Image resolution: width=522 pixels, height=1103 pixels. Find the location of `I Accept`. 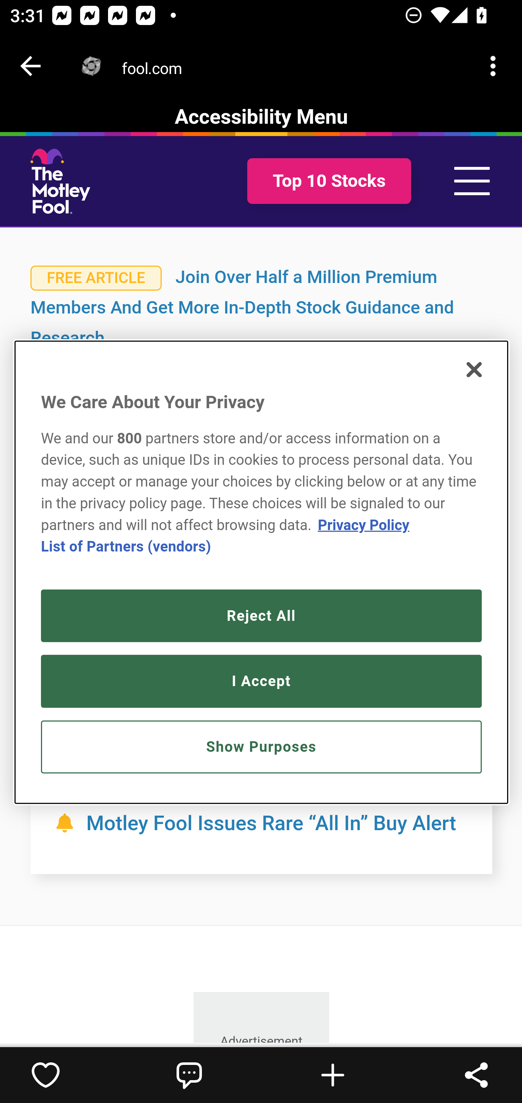

I Accept is located at coordinates (261, 681).